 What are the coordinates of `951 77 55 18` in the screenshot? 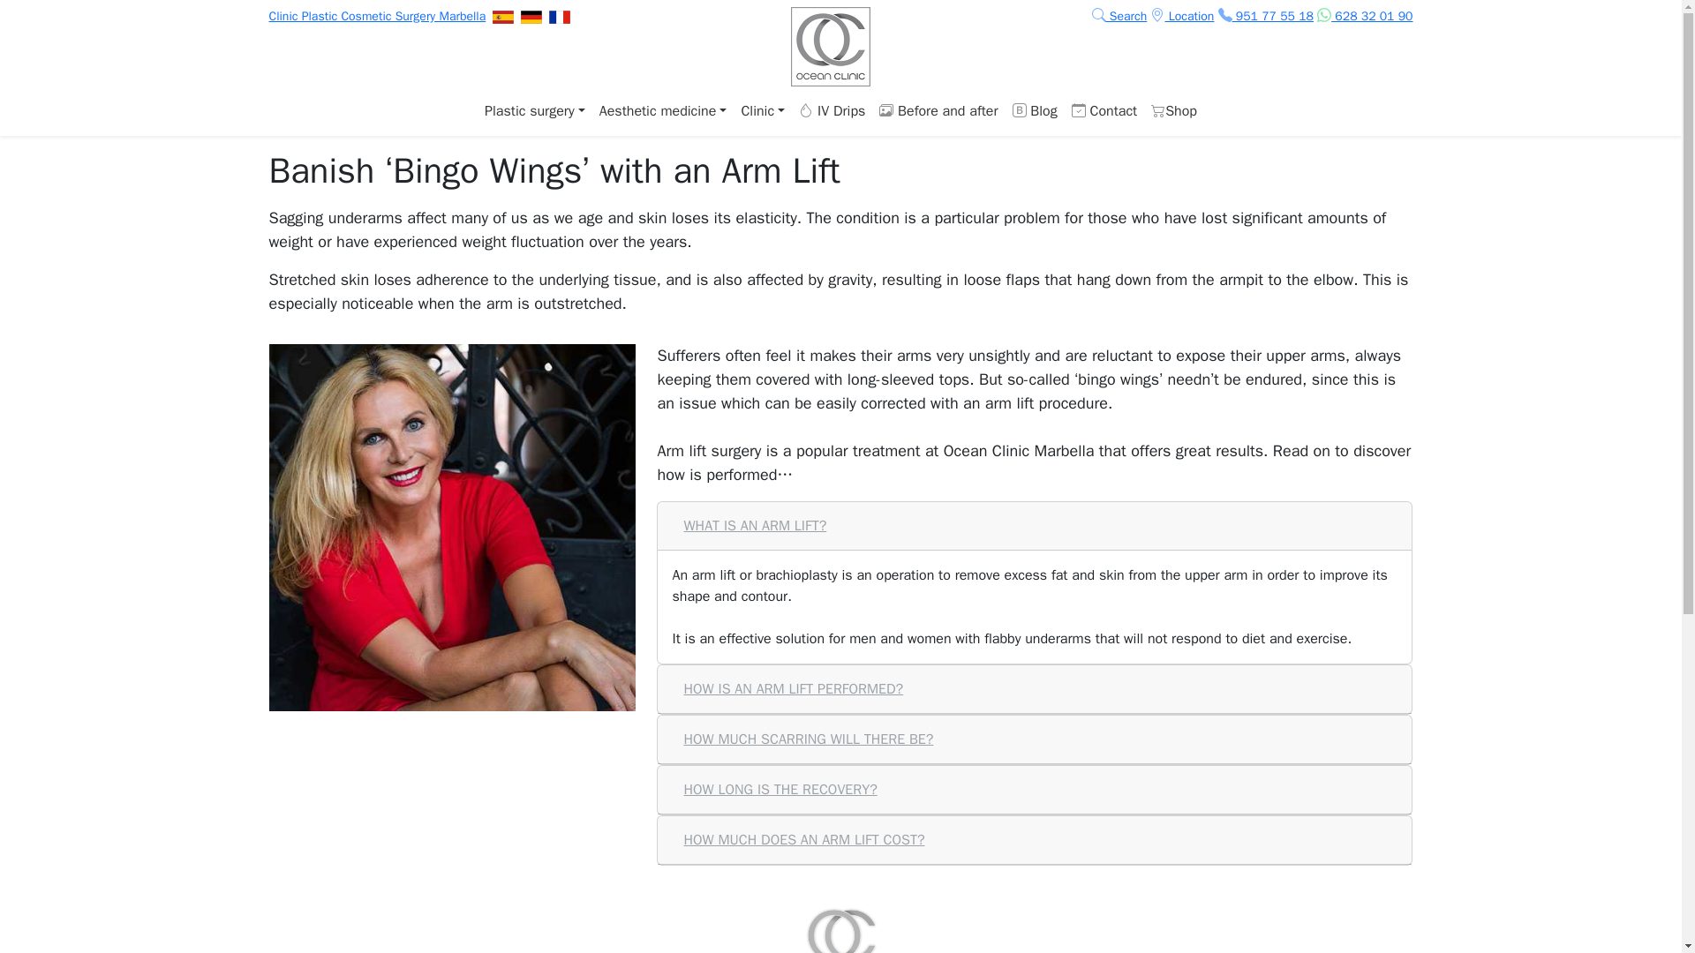 It's located at (1266, 16).